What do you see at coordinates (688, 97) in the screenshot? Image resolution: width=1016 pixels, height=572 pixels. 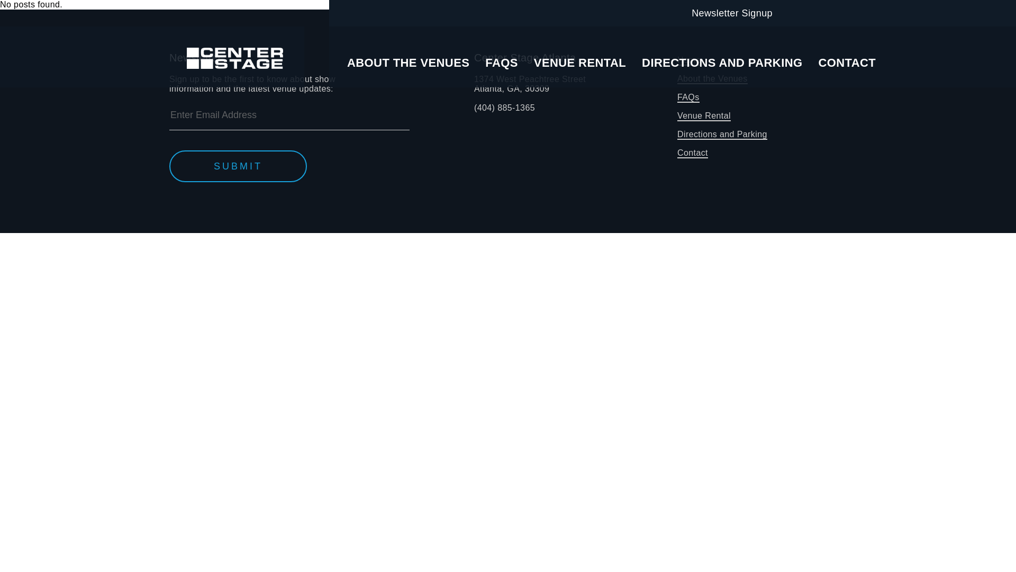 I see `FAQs` at bounding box center [688, 97].